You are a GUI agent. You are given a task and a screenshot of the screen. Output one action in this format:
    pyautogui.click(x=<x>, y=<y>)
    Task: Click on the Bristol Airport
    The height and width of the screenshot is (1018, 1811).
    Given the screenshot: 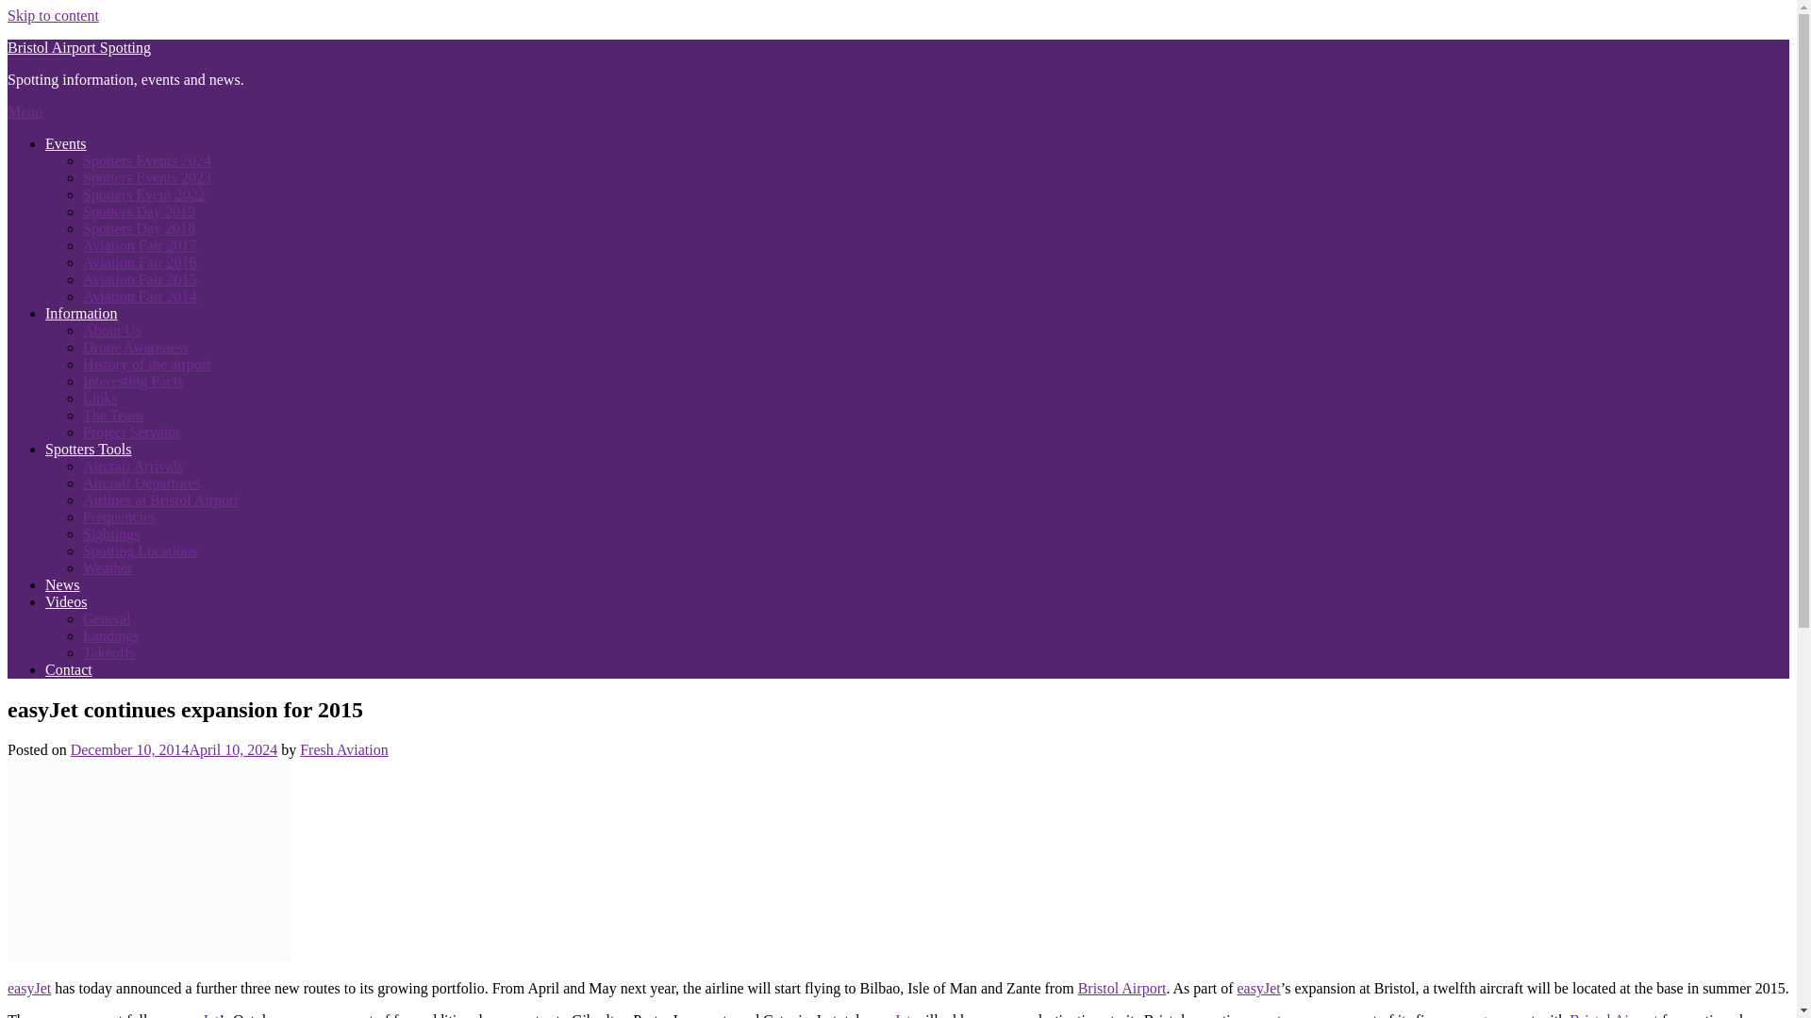 What is the action you would take?
    pyautogui.click(x=1121, y=988)
    